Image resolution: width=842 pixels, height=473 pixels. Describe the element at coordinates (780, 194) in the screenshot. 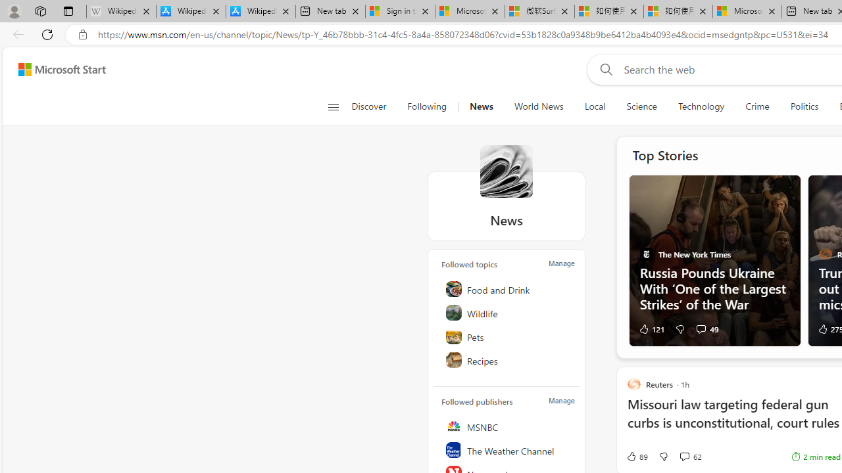

I see `See more` at that location.